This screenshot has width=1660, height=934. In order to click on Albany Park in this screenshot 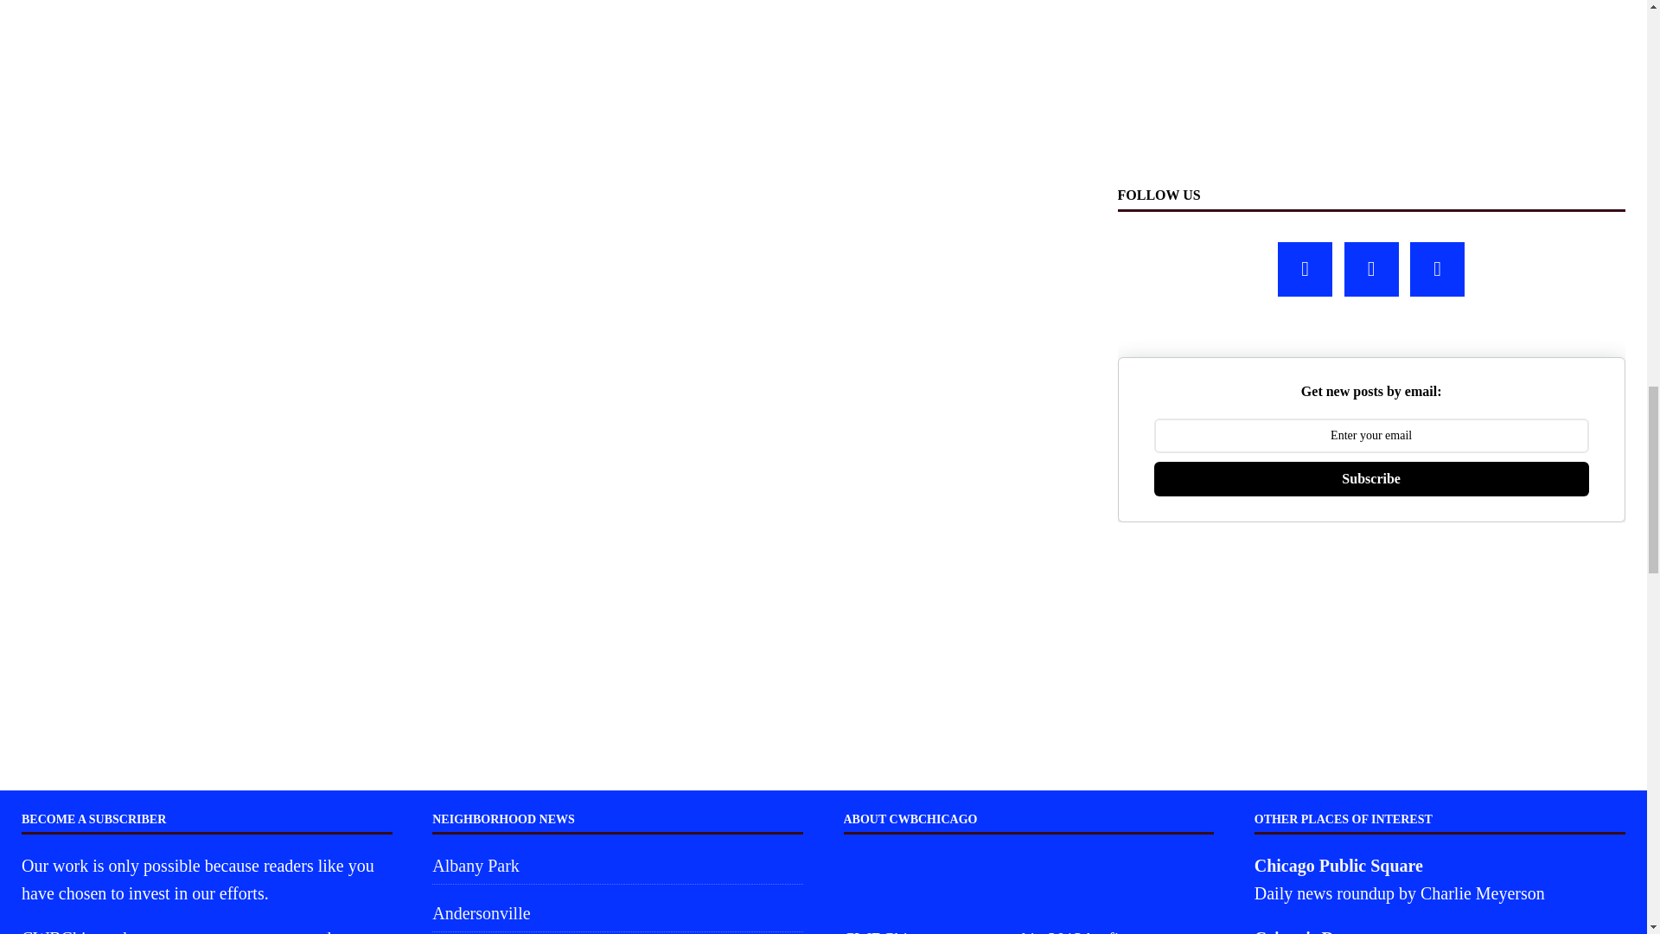, I will do `click(617, 867)`.